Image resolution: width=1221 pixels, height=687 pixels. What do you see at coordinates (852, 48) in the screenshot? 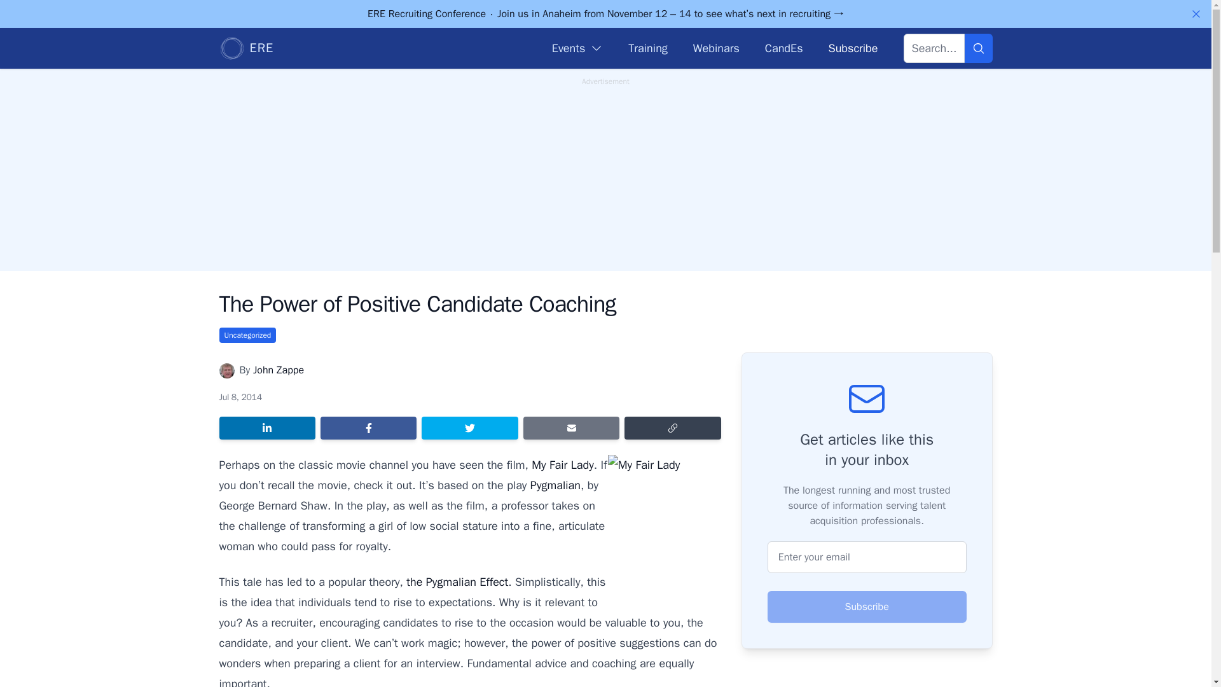
I see `Subscribe` at bounding box center [852, 48].